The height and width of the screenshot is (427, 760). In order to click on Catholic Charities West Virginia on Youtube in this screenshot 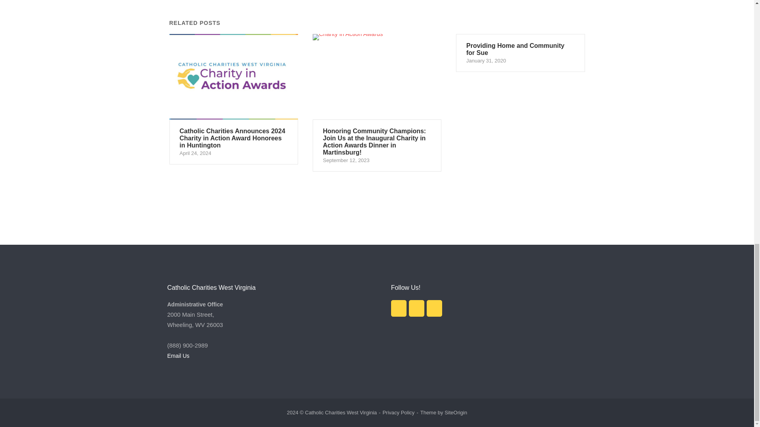, I will do `click(434, 308)`.